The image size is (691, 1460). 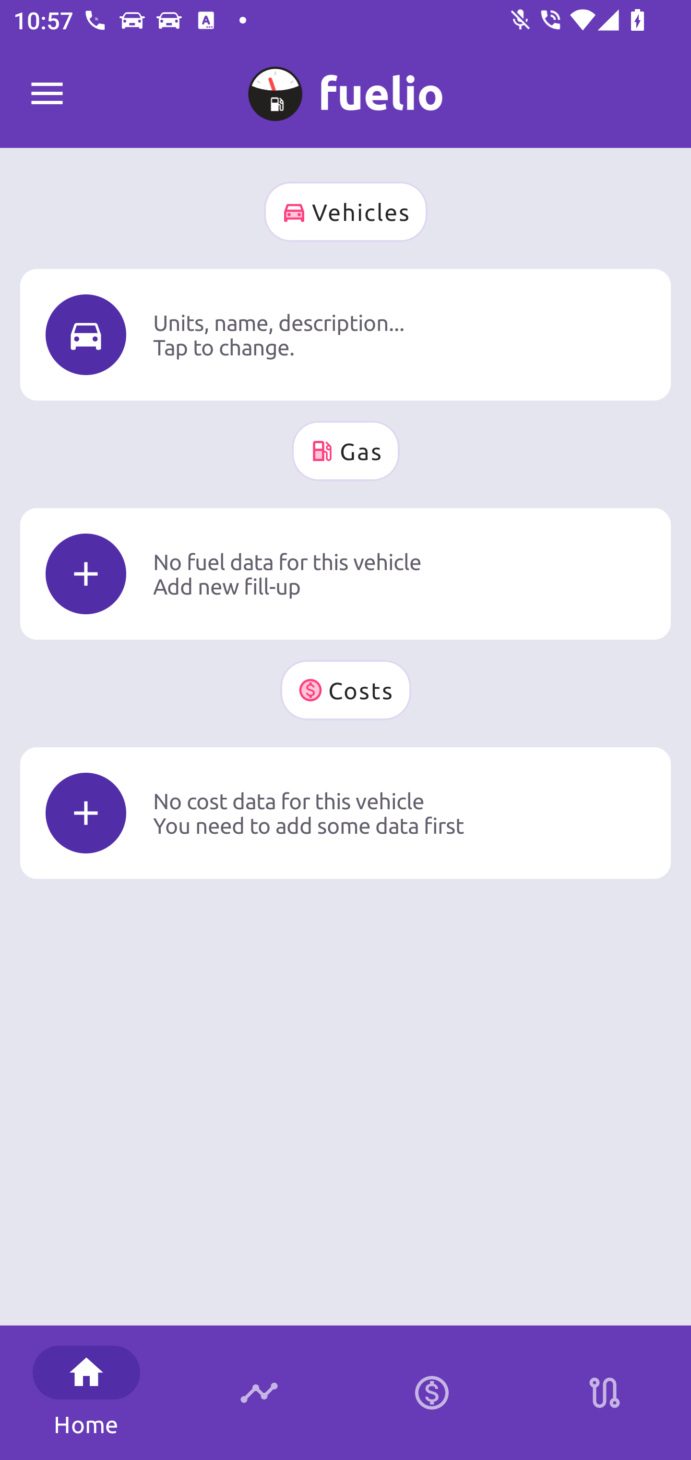 What do you see at coordinates (345, 211) in the screenshot?
I see `Vehicles` at bounding box center [345, 211].